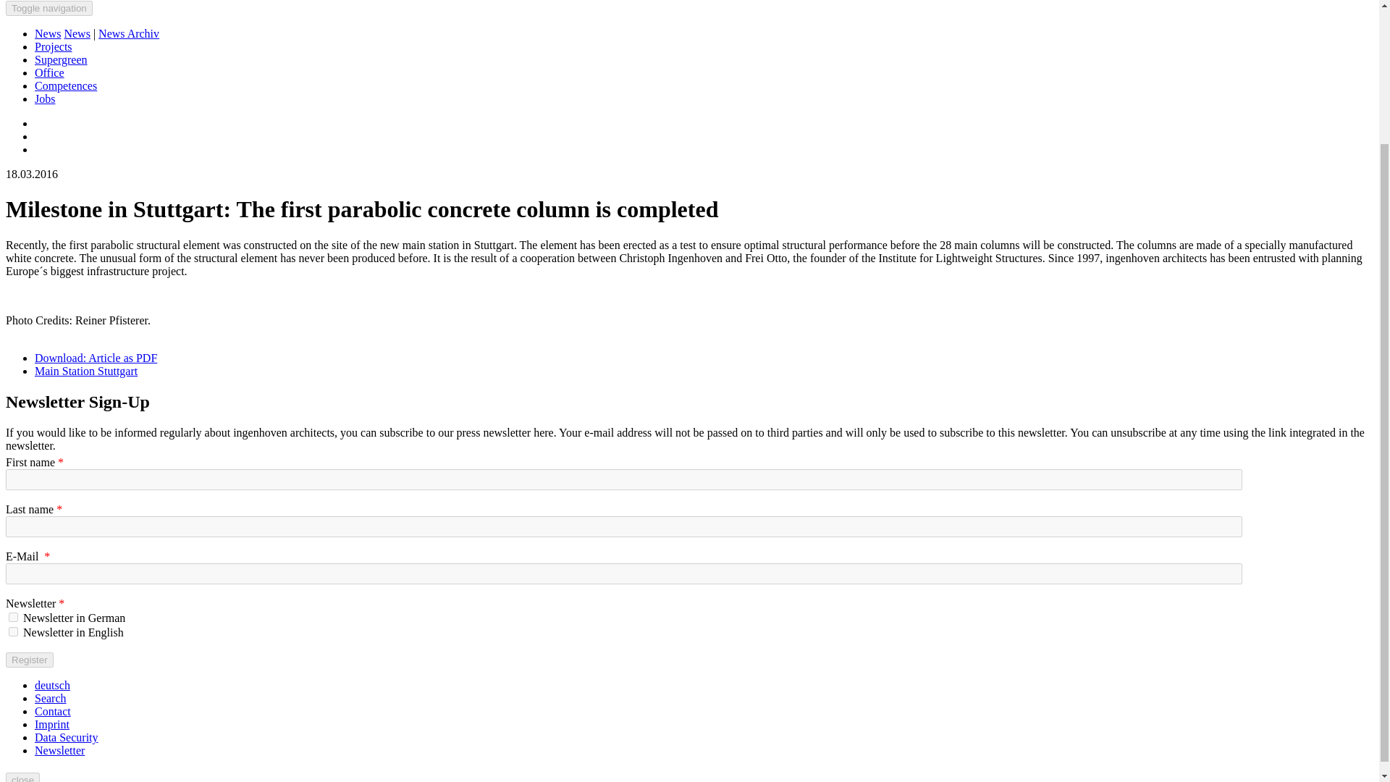 This screenshot has width=1390, height=782. What do you see at coordinates (54, 46) in the screenshot?
I see `Projects` at bounding box center [54, 46].